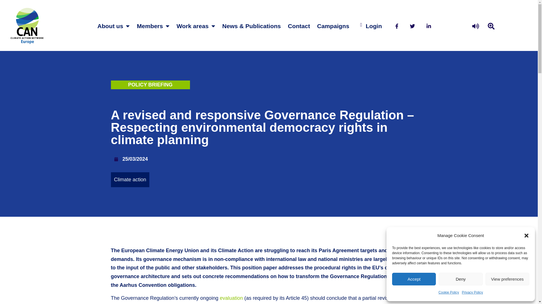 The width and height of the screenshot is (542, 304). I want to click on Campaigns, so click(333, 26).